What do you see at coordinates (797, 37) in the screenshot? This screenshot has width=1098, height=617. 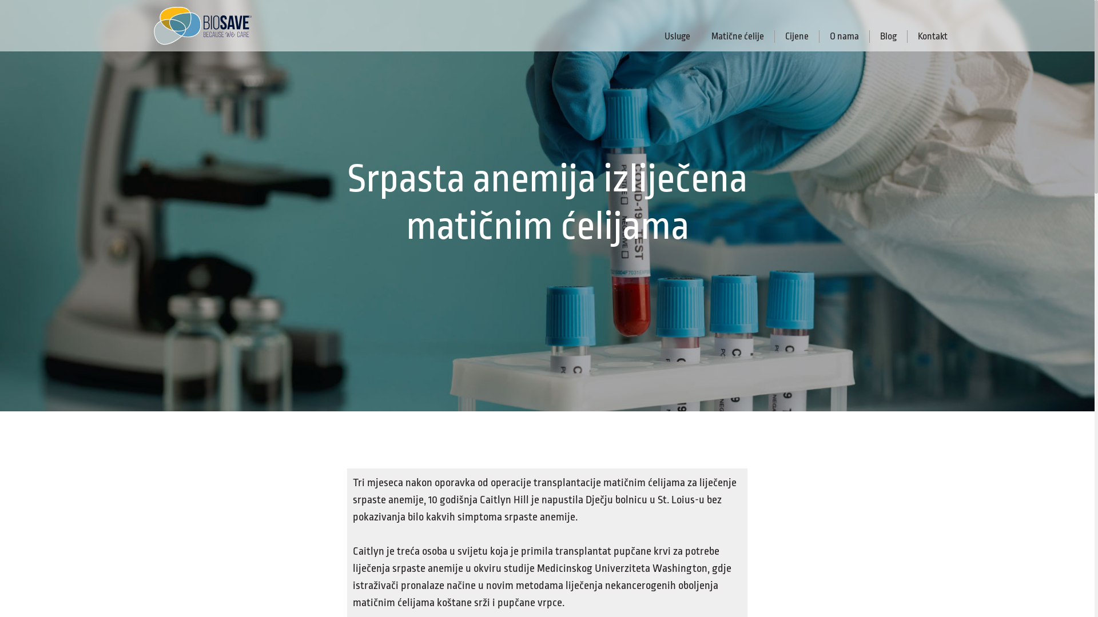 I see `Cijene` at bounding box center [797, 37].